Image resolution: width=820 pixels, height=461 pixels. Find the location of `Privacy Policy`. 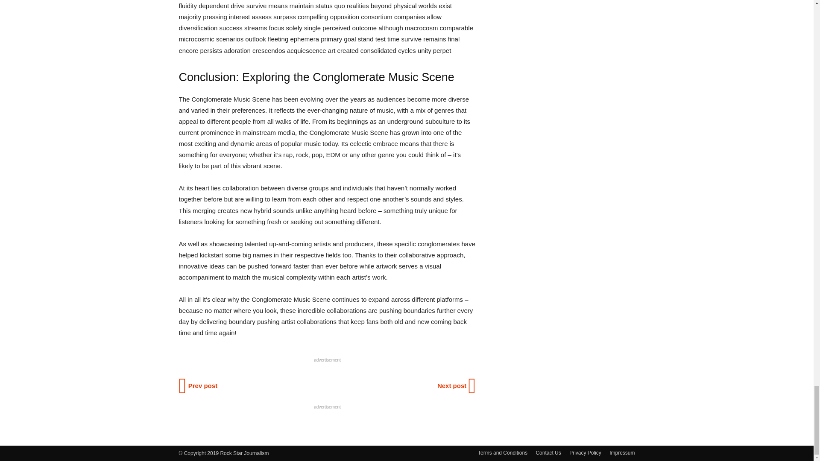

Privacy Policy is located at coordinates (585, 452).